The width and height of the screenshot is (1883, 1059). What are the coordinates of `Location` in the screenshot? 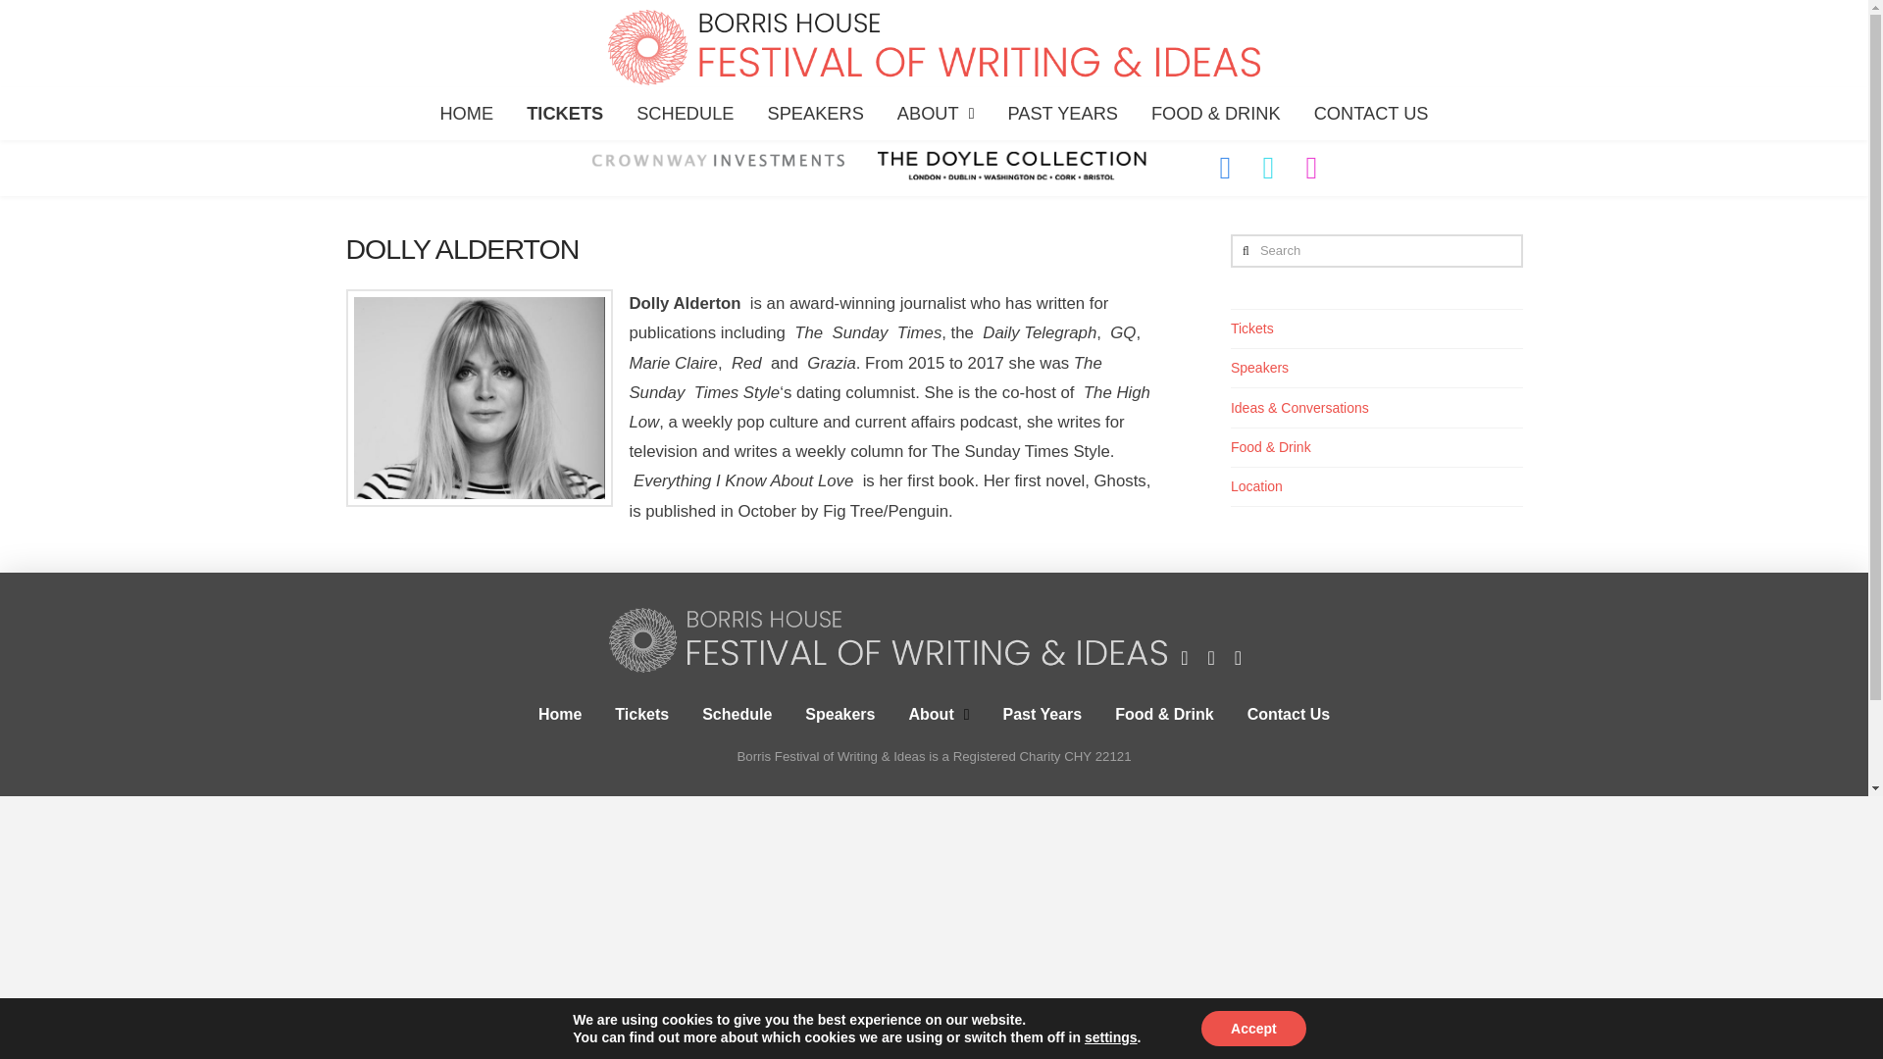 It's located at (1256, 486).